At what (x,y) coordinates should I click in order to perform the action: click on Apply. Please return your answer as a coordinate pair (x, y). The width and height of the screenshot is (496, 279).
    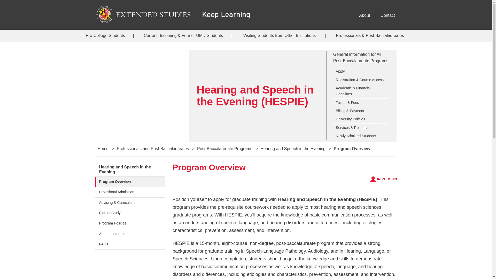
    Looking at the image, I should click on (361, 71).